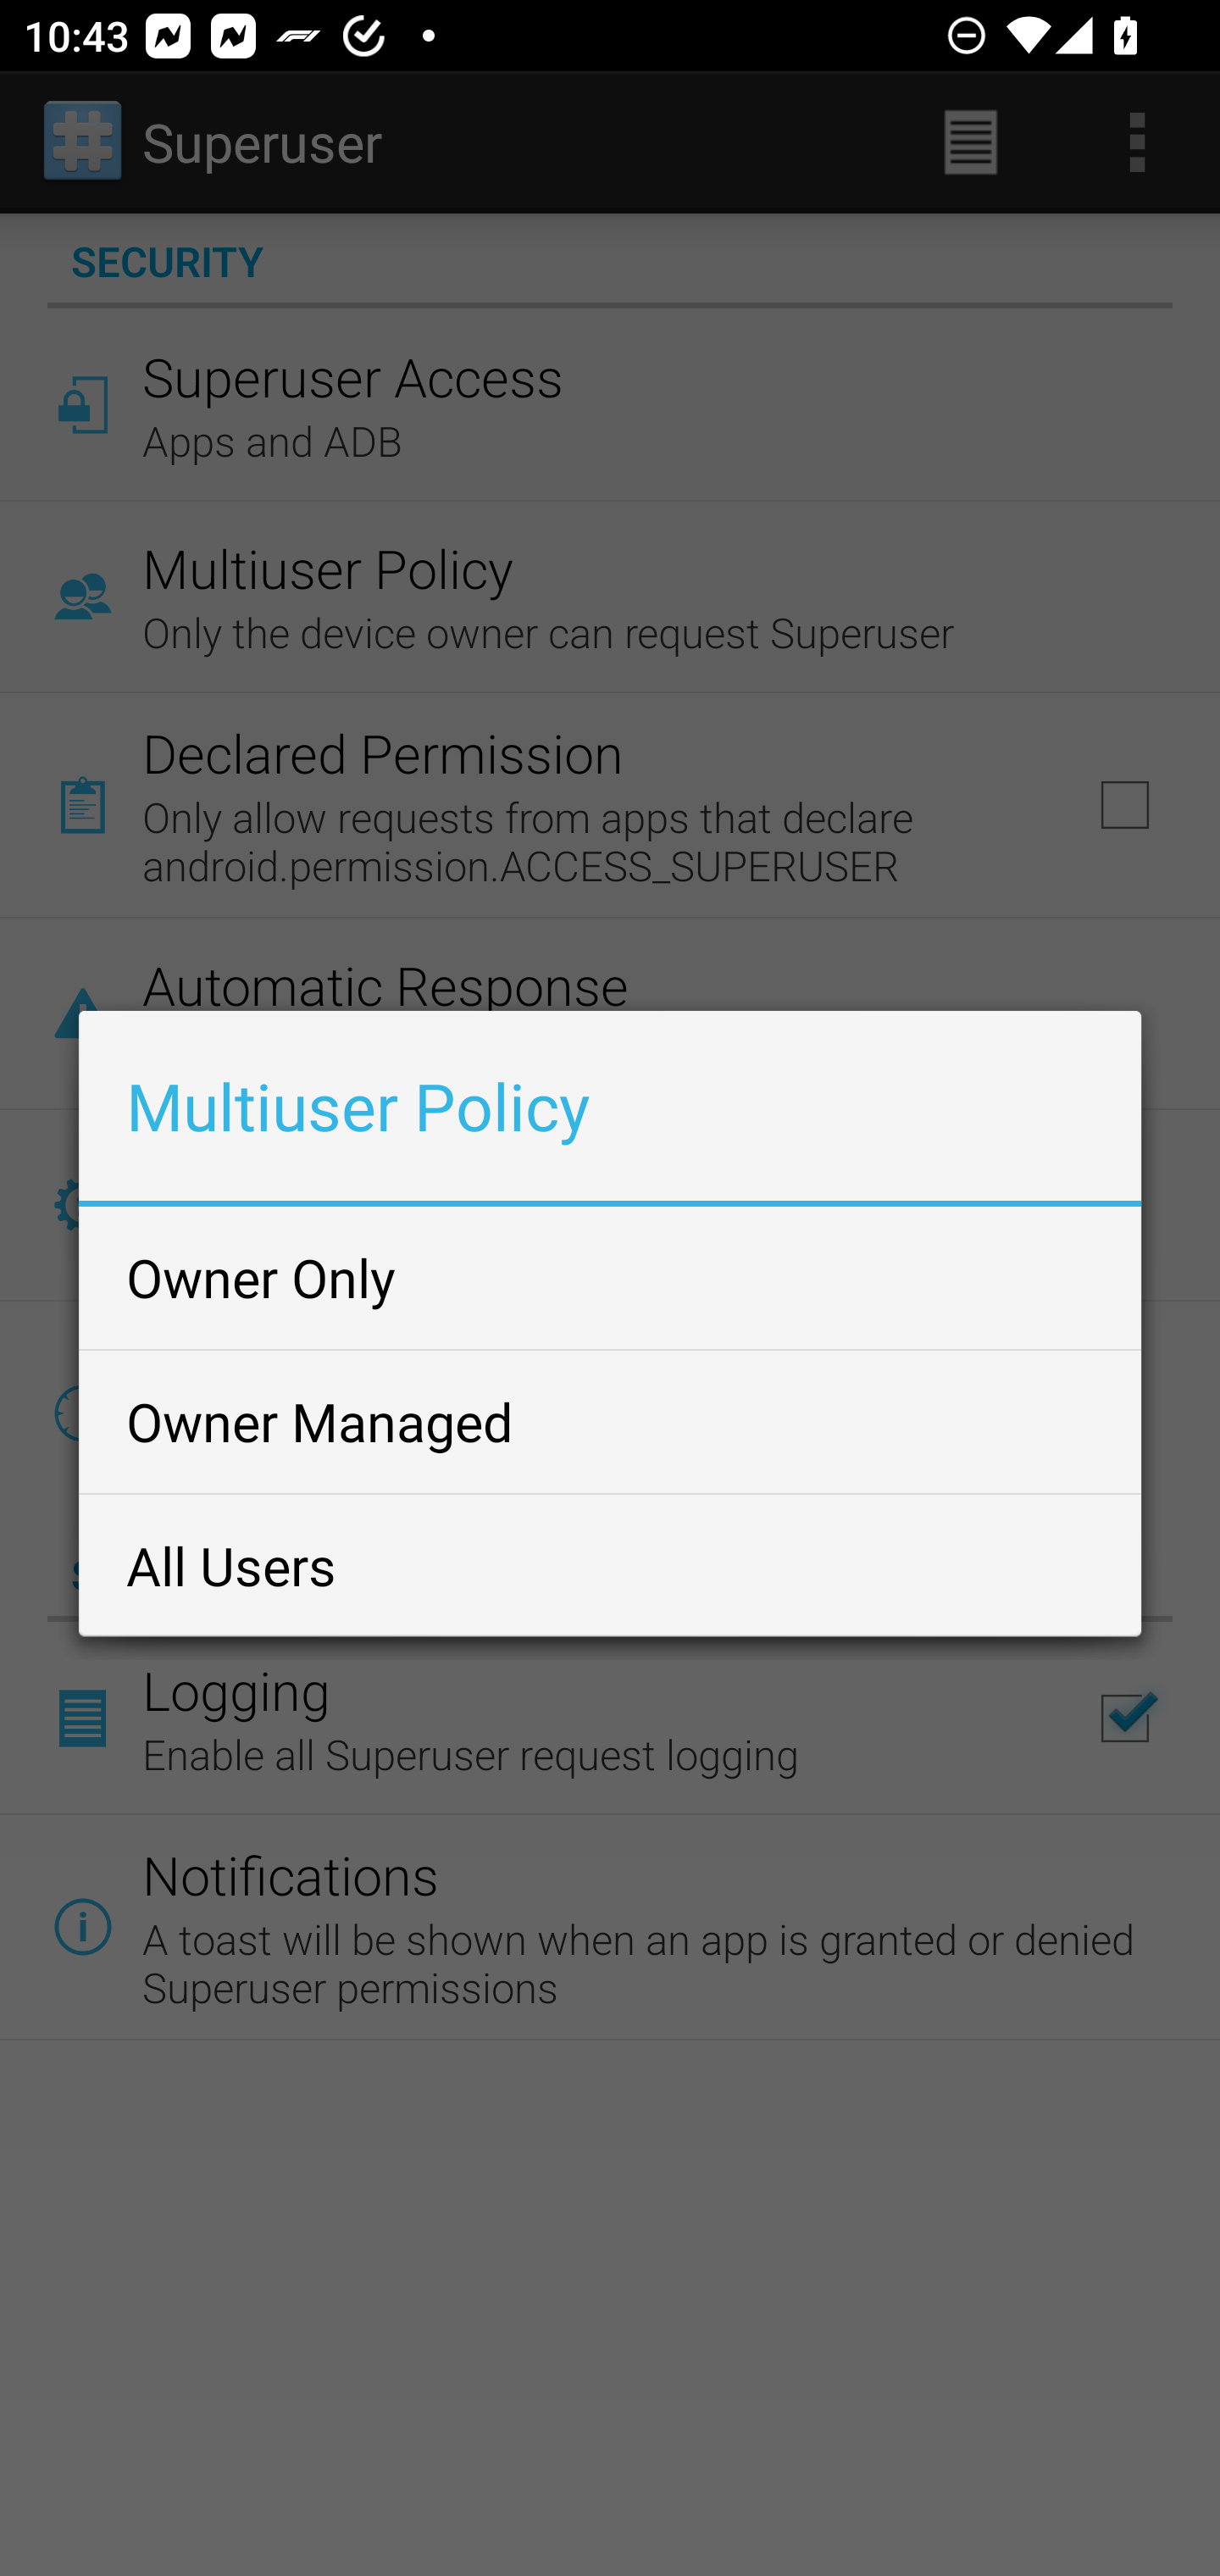 Image resolution: width=1220 pixels, height=2576 pixels. I want to click on All Users, so click(610, 1564).